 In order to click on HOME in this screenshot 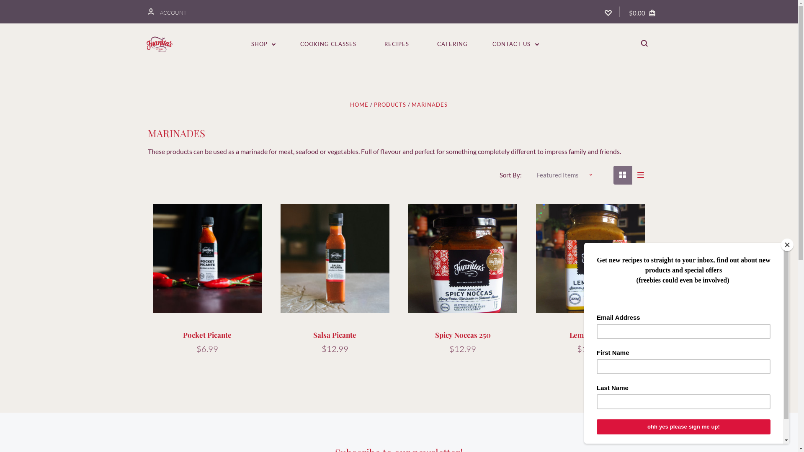, I will do `click(359, 105)`.